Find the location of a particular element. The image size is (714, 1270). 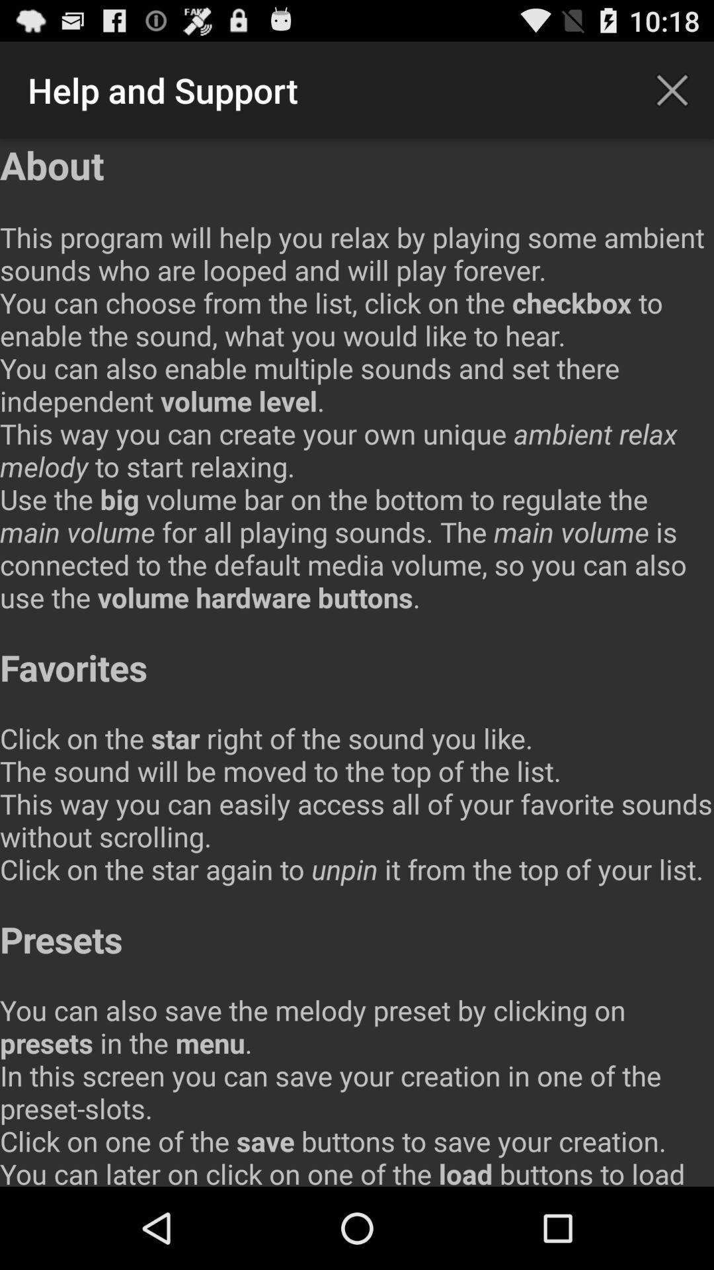

tap item at the top right corner is located at coordinates (672, 90).